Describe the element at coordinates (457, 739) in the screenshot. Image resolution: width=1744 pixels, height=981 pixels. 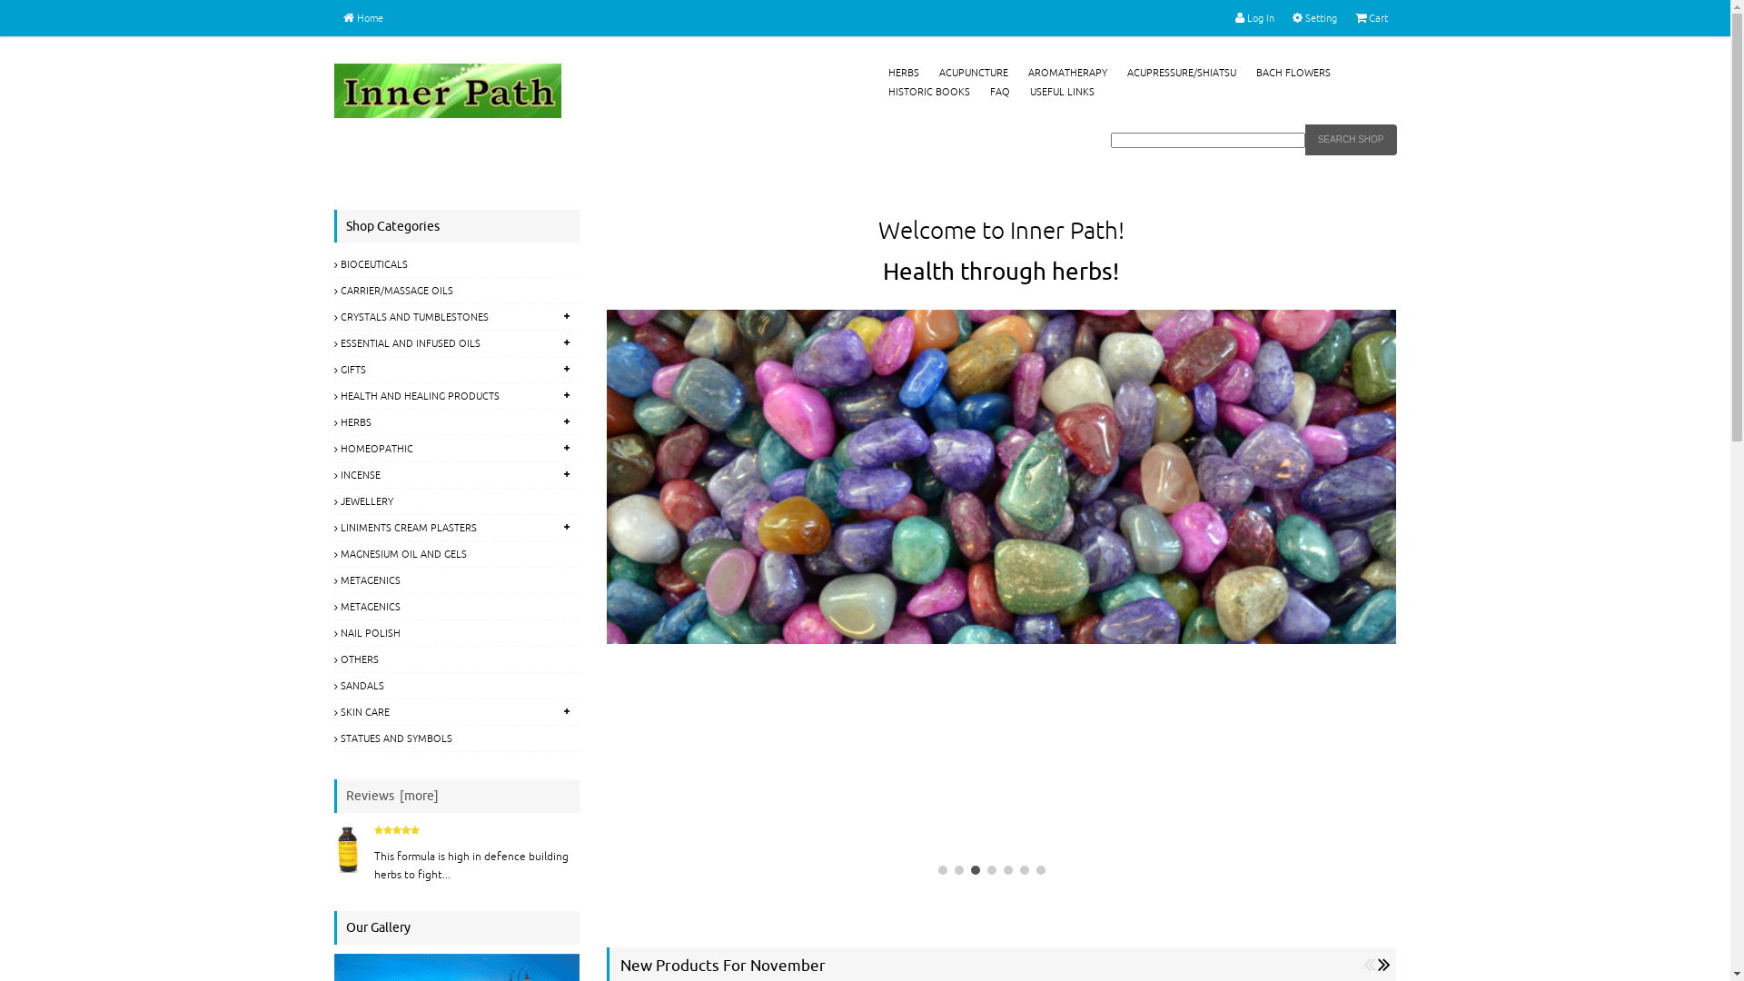
I see `STATUES AND SYMBOLS` at that location.